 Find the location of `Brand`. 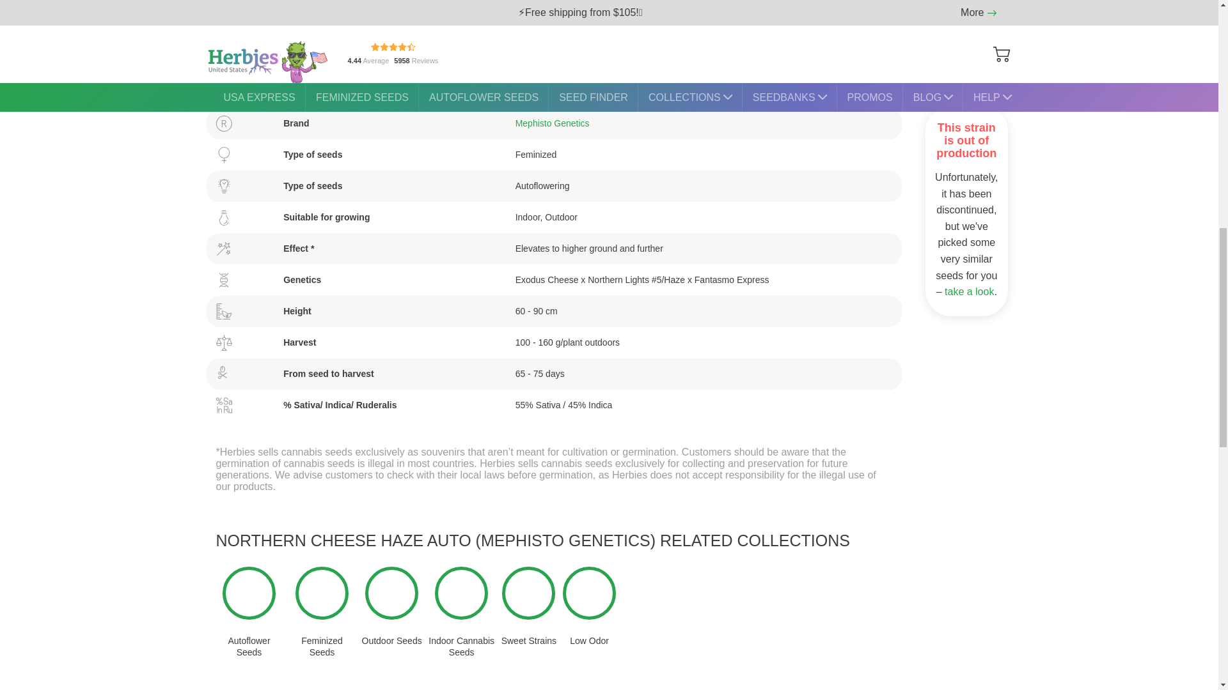

Brand is located at coordinates (554, 123).